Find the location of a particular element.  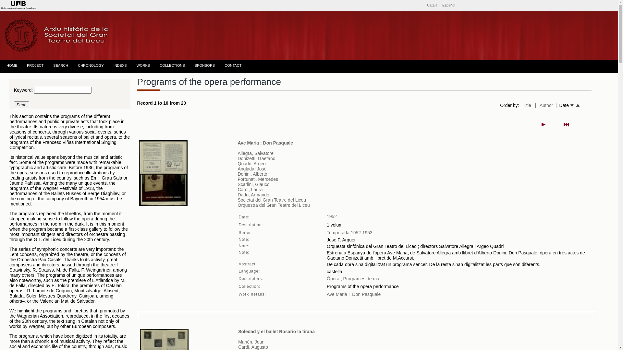

Orquestra del Gran Teatre del Liceu is located at coordinates (274, 205).